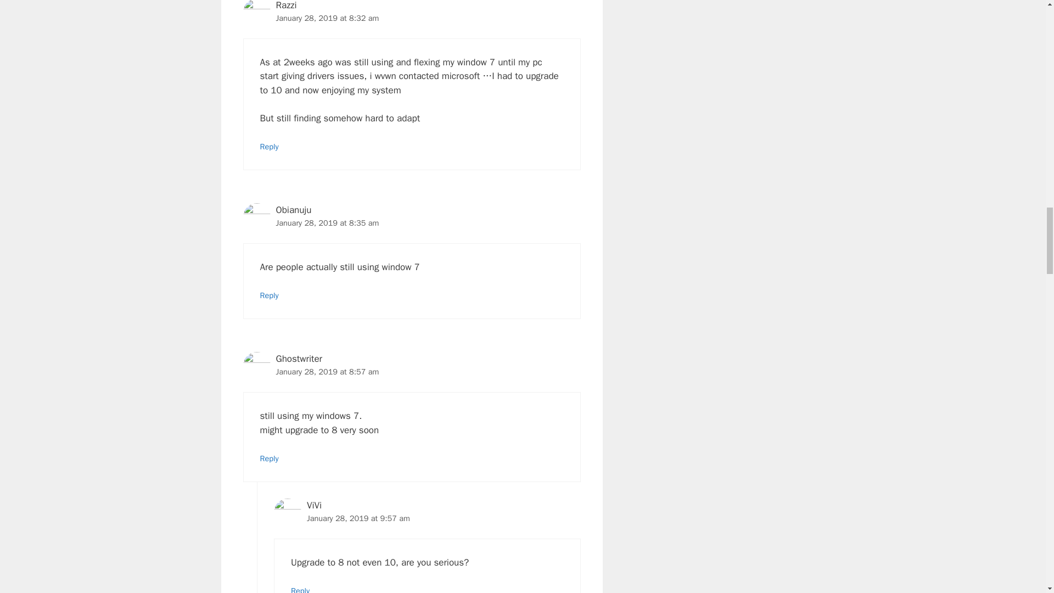 The image size is (1054, 593). What do you see at coordinates (270, 458) in the screenshot?
I see `Reply` at bounding box center [270, 458].